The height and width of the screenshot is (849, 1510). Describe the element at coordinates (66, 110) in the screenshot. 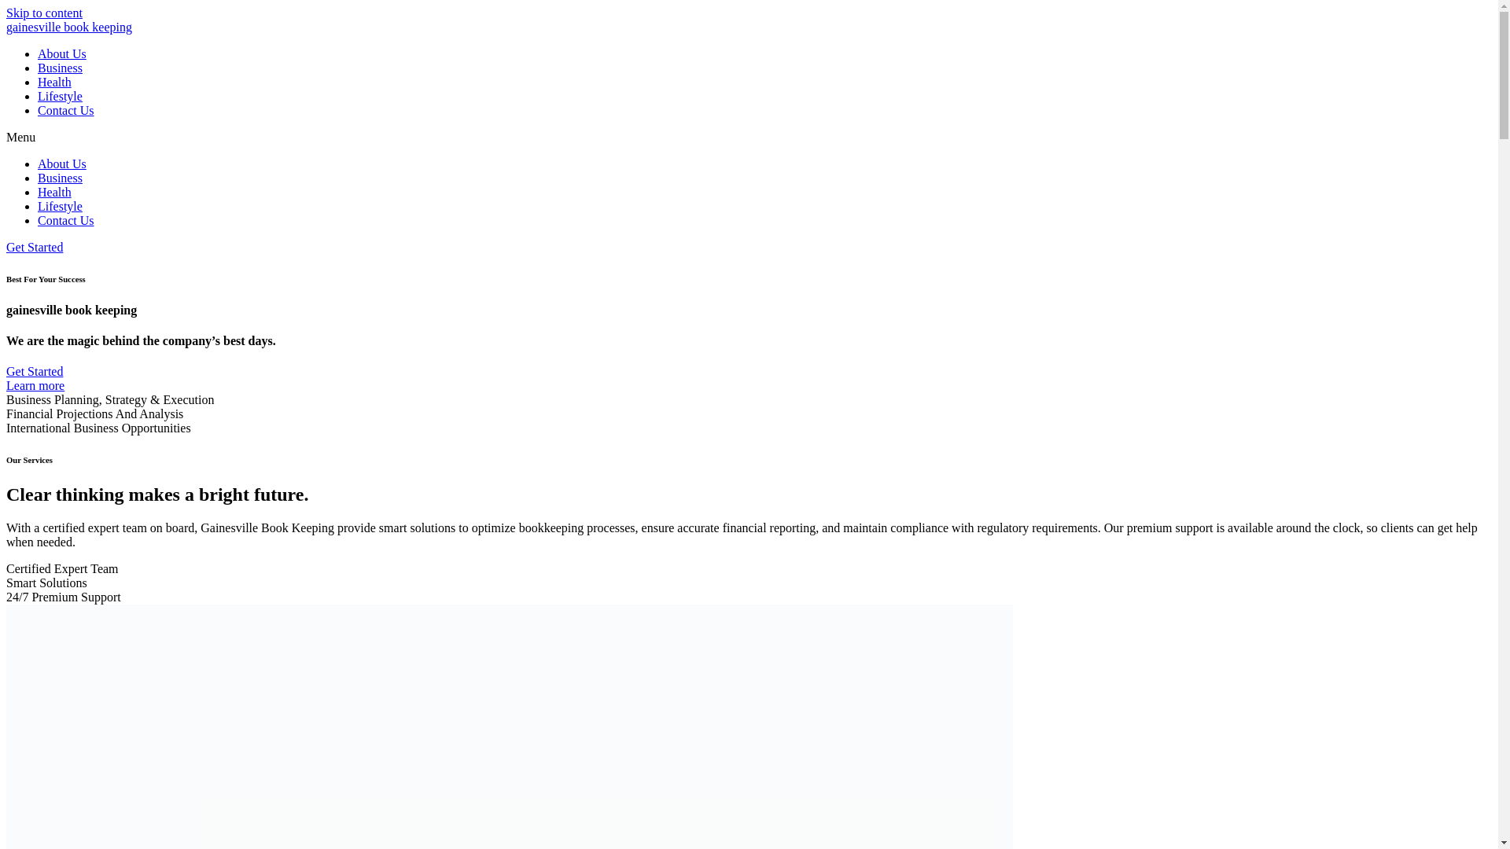

I see `Contact Us` at that location.